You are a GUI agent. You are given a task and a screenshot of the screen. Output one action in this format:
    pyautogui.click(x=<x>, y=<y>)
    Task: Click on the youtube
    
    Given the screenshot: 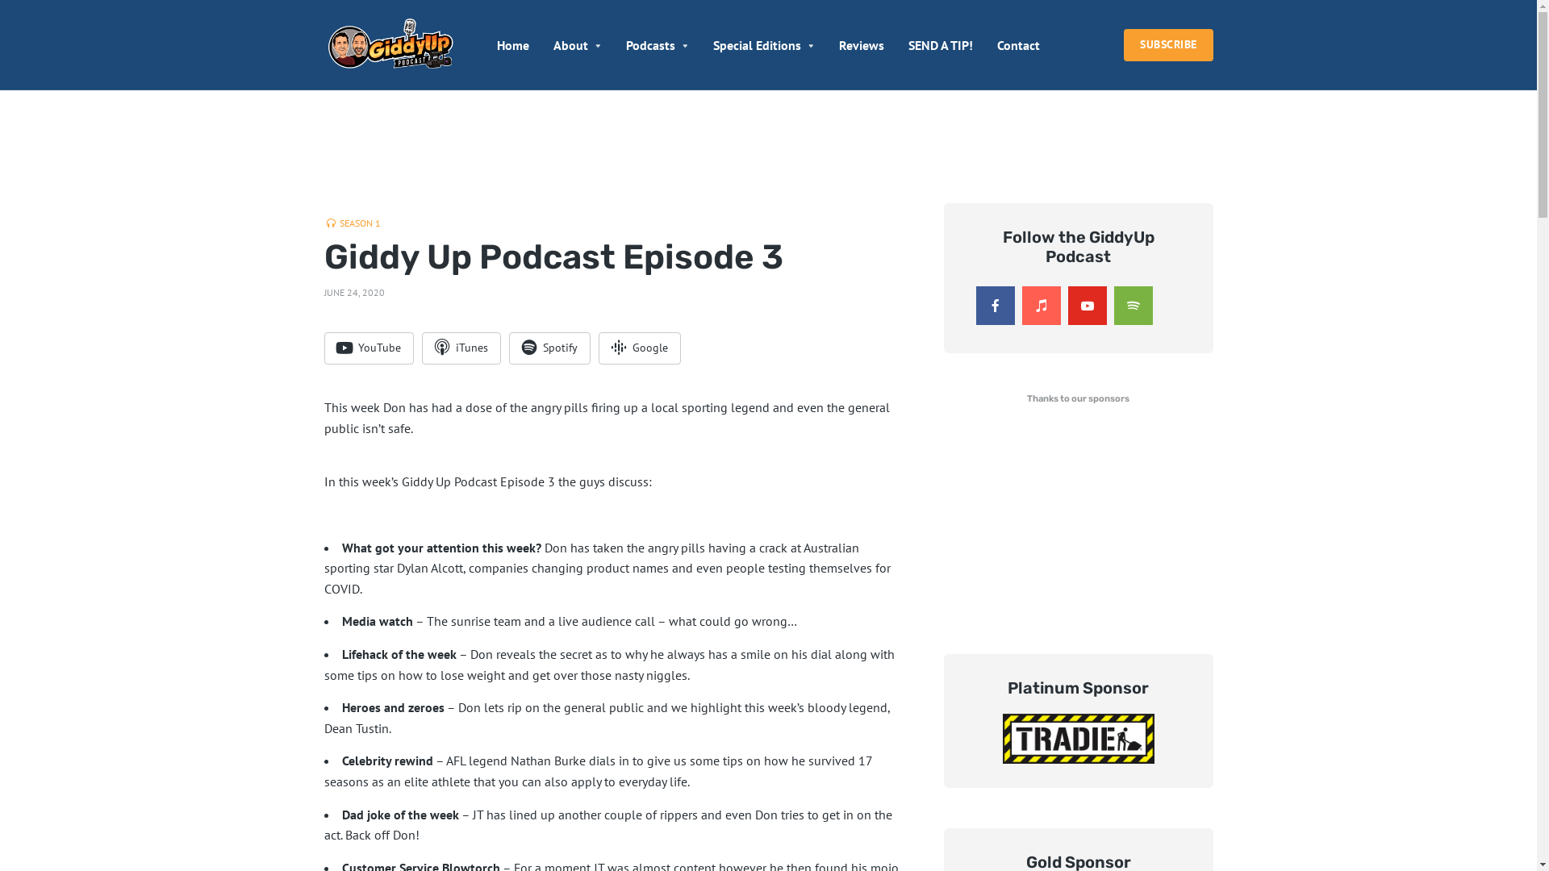 What is the action you would take?
    pyautogui.click(x=1088, y=306)
    